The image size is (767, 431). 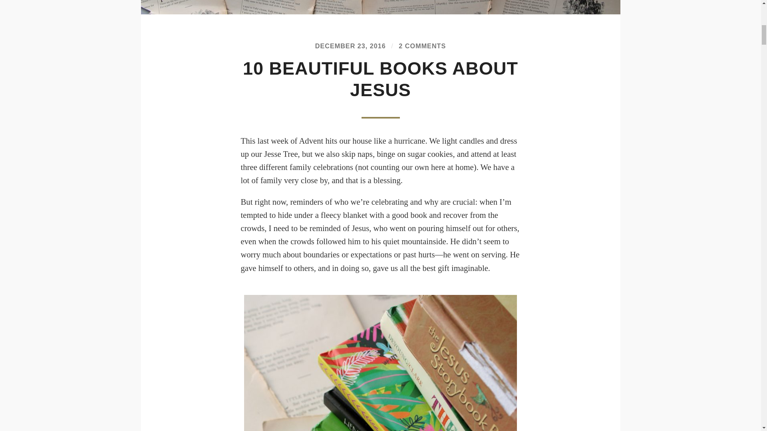 I want to click on 10 BEAUTIFUL BOOKS ABOUT JESUS, so click(x=380, y=79).